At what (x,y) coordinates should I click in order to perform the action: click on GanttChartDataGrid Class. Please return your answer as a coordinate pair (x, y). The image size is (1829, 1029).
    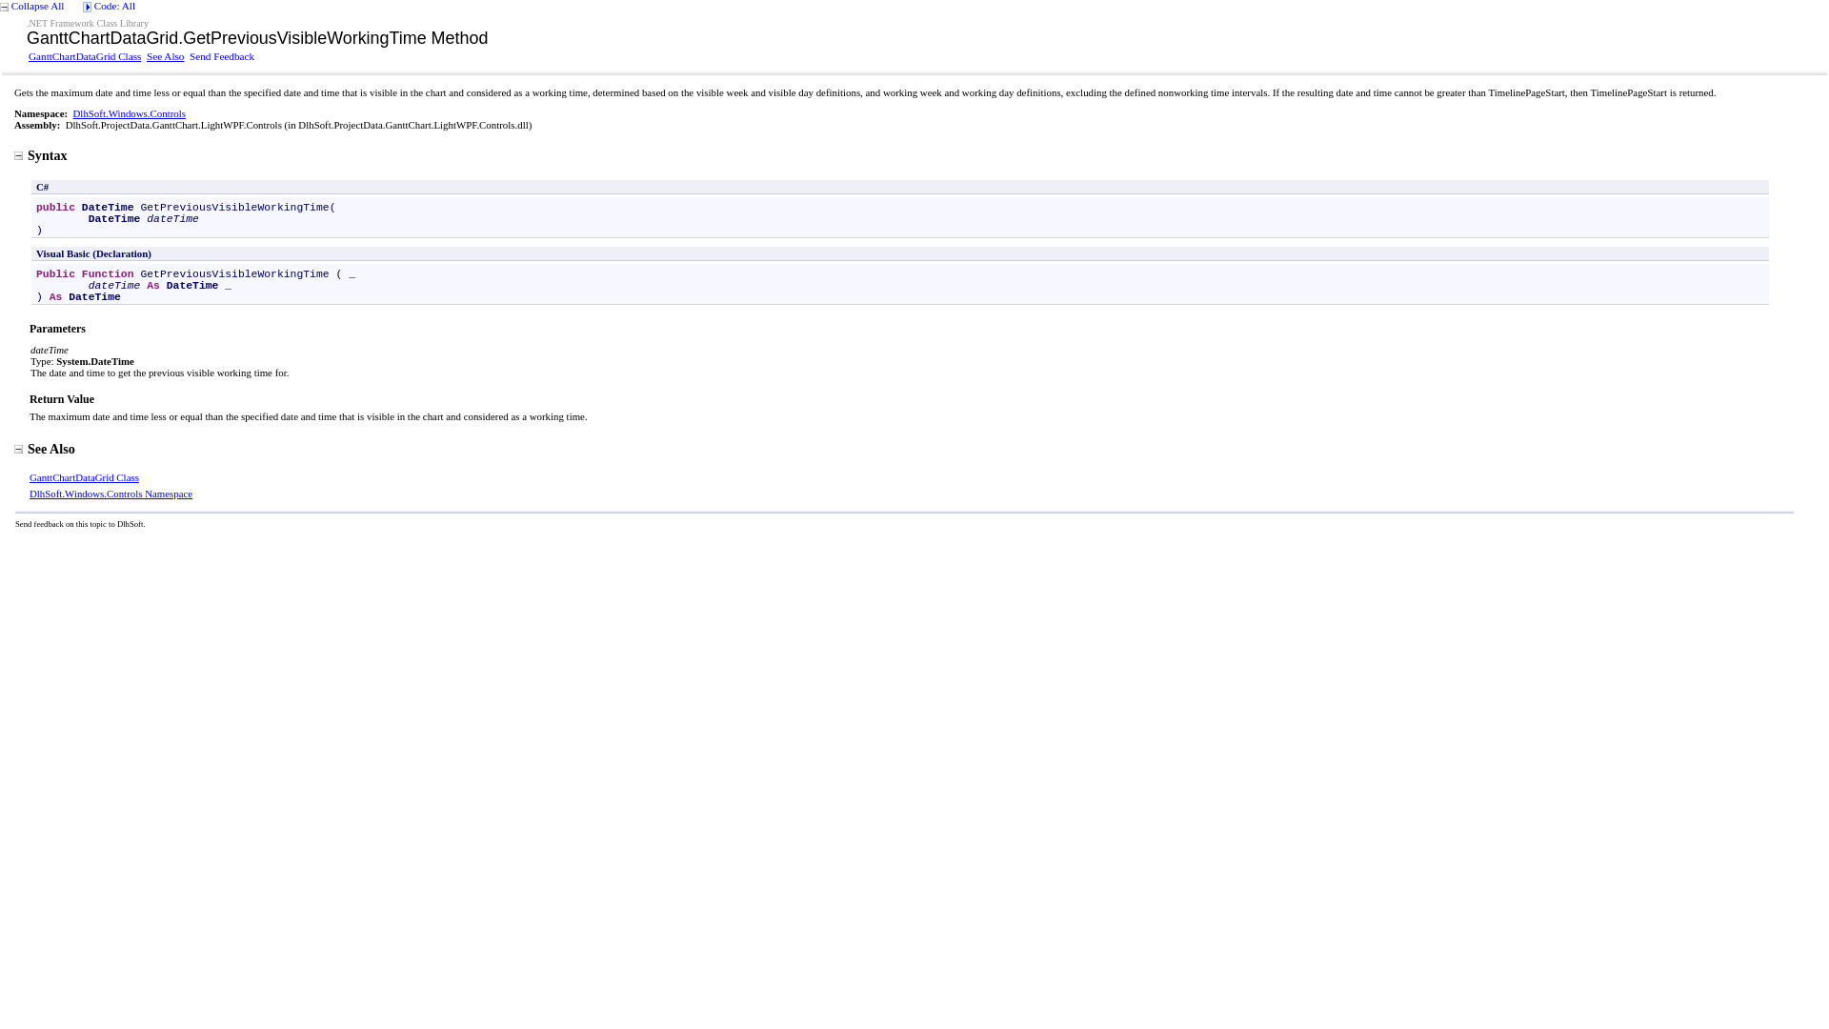
    Looking at the image, I should click on (84, 55).